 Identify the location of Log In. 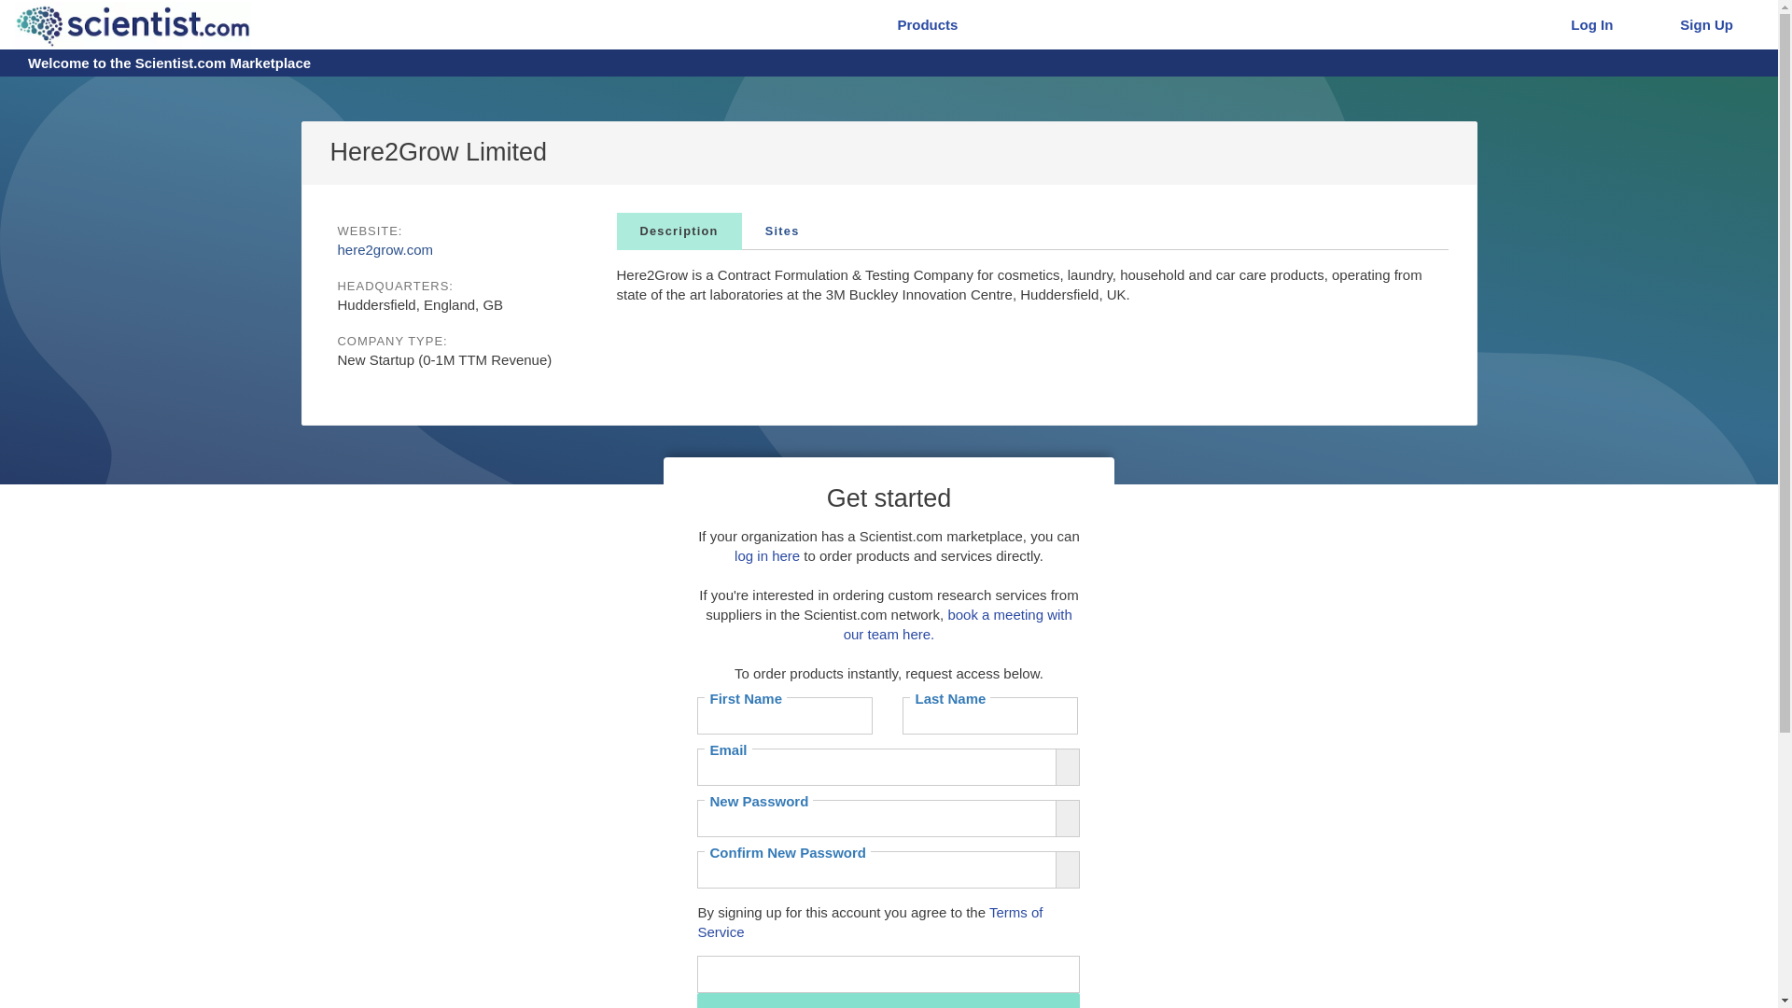
(1589, 24).